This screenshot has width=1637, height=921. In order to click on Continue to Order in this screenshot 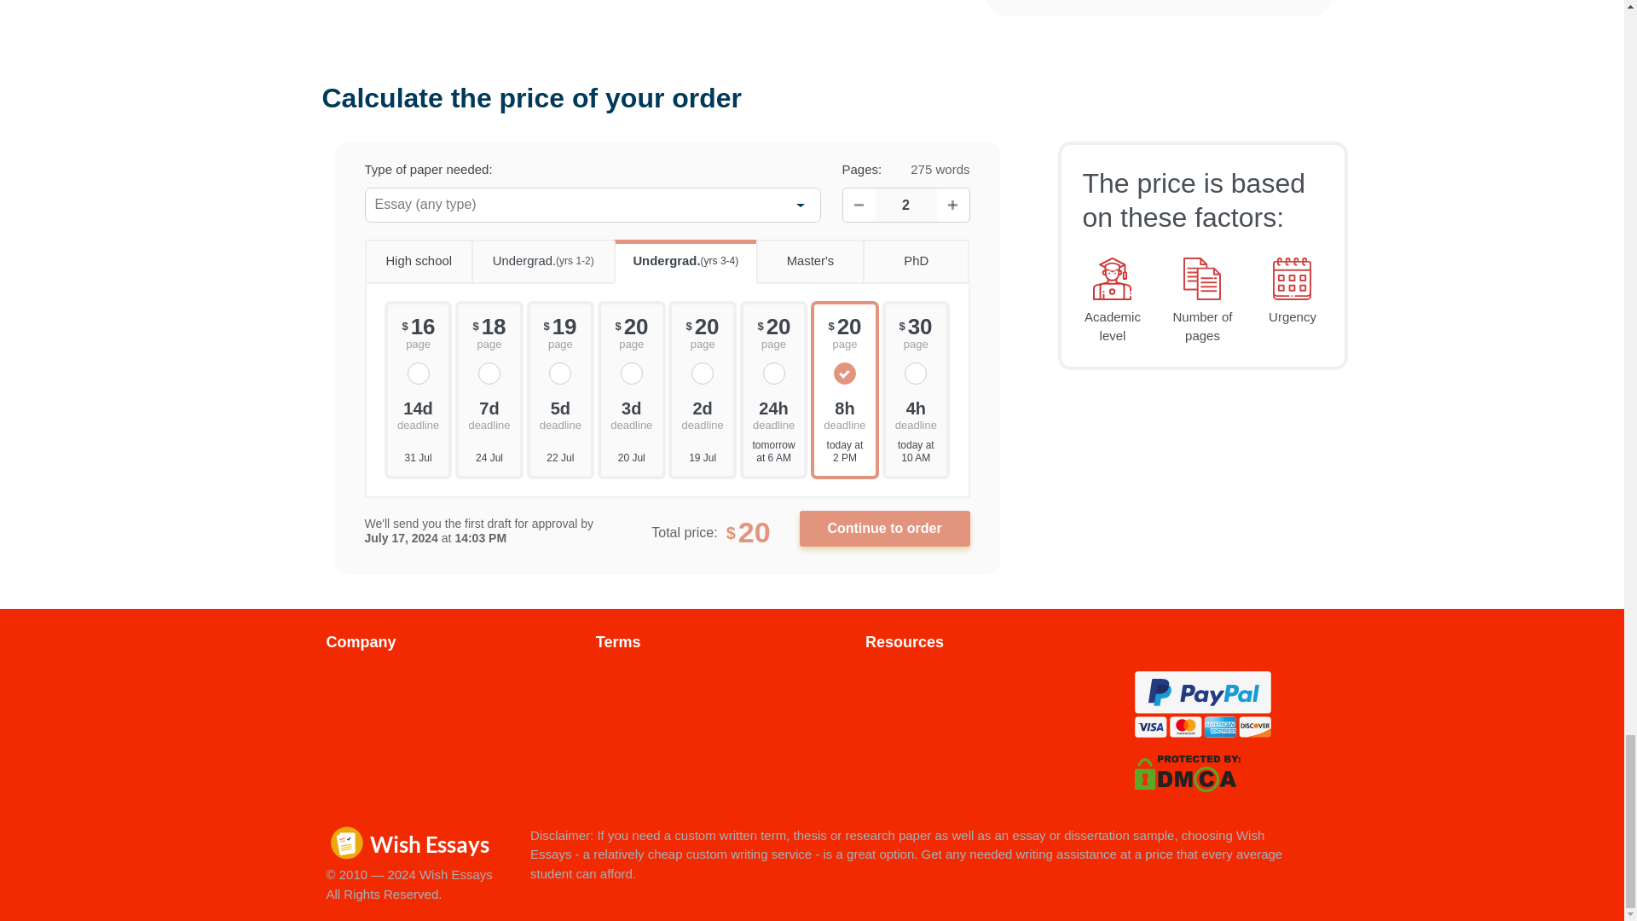, I will do `click(885, 529)`.